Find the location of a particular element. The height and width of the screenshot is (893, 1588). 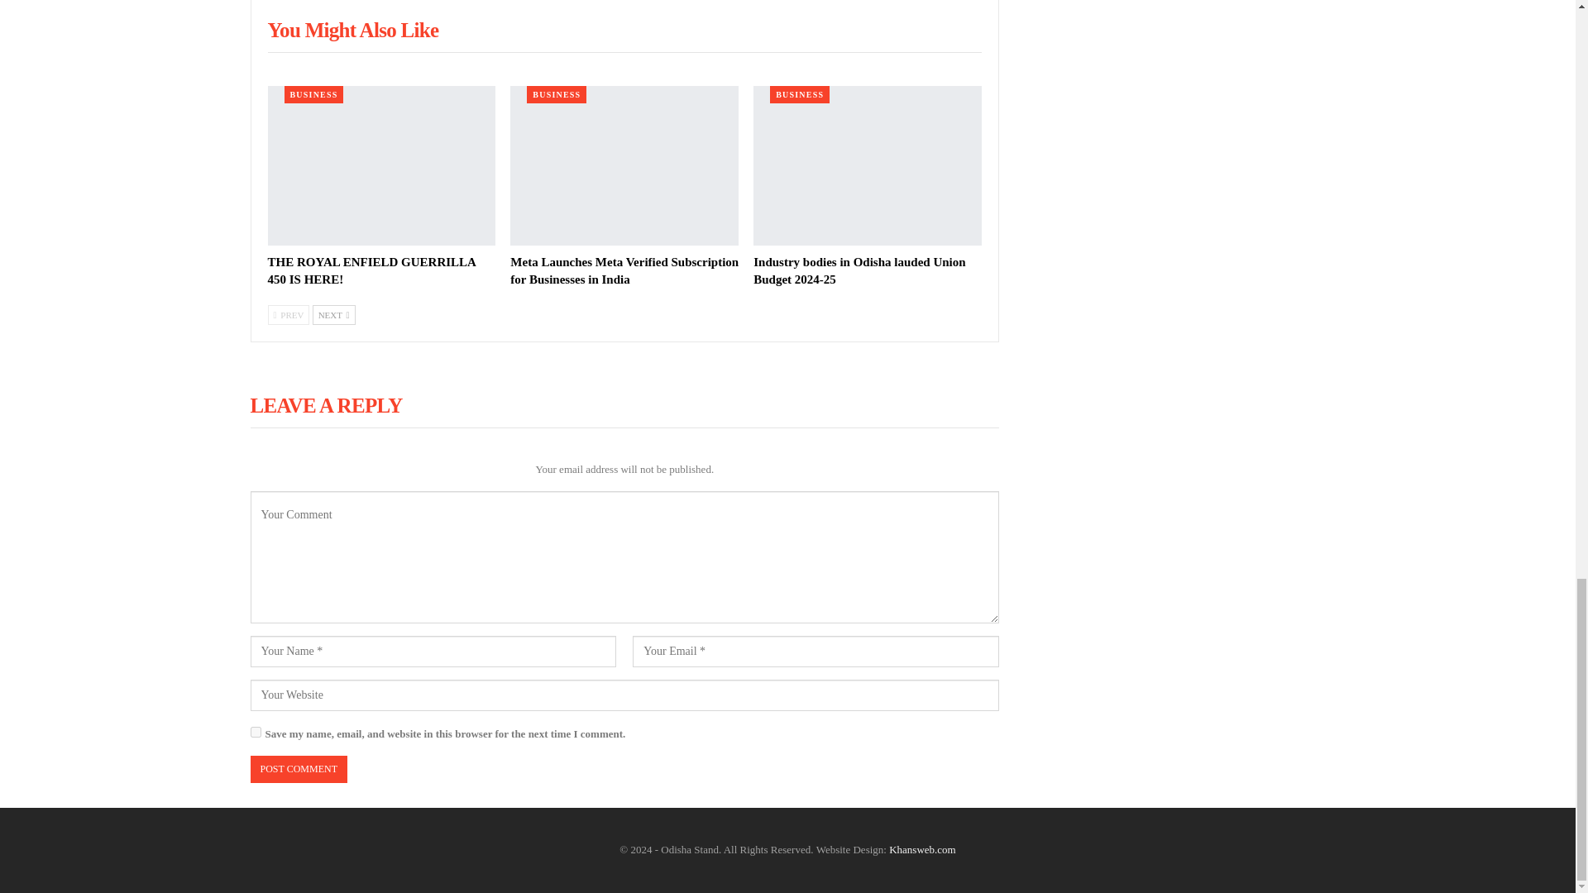

You Might Also Like is located at coordinates (354, 32).